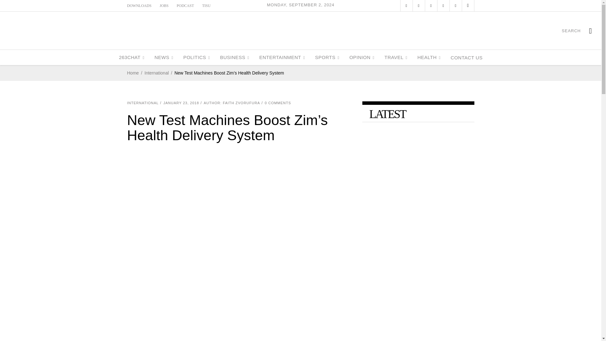 Image resolution: width=606 pixels, height=341 pixels. What do you see at coordinates (164, 5) in the screenshot?
I see `JOBS` at bounding box center [164, 5].